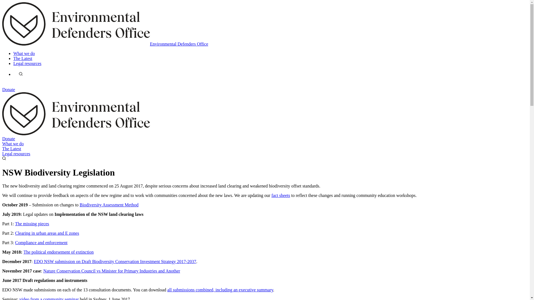 This screenshot has height=300, width=534. What do you see at coordinates (109, 205) in the screenshot?
I see `Biodiversity Assessment Method` at bounding box center [109, 205].